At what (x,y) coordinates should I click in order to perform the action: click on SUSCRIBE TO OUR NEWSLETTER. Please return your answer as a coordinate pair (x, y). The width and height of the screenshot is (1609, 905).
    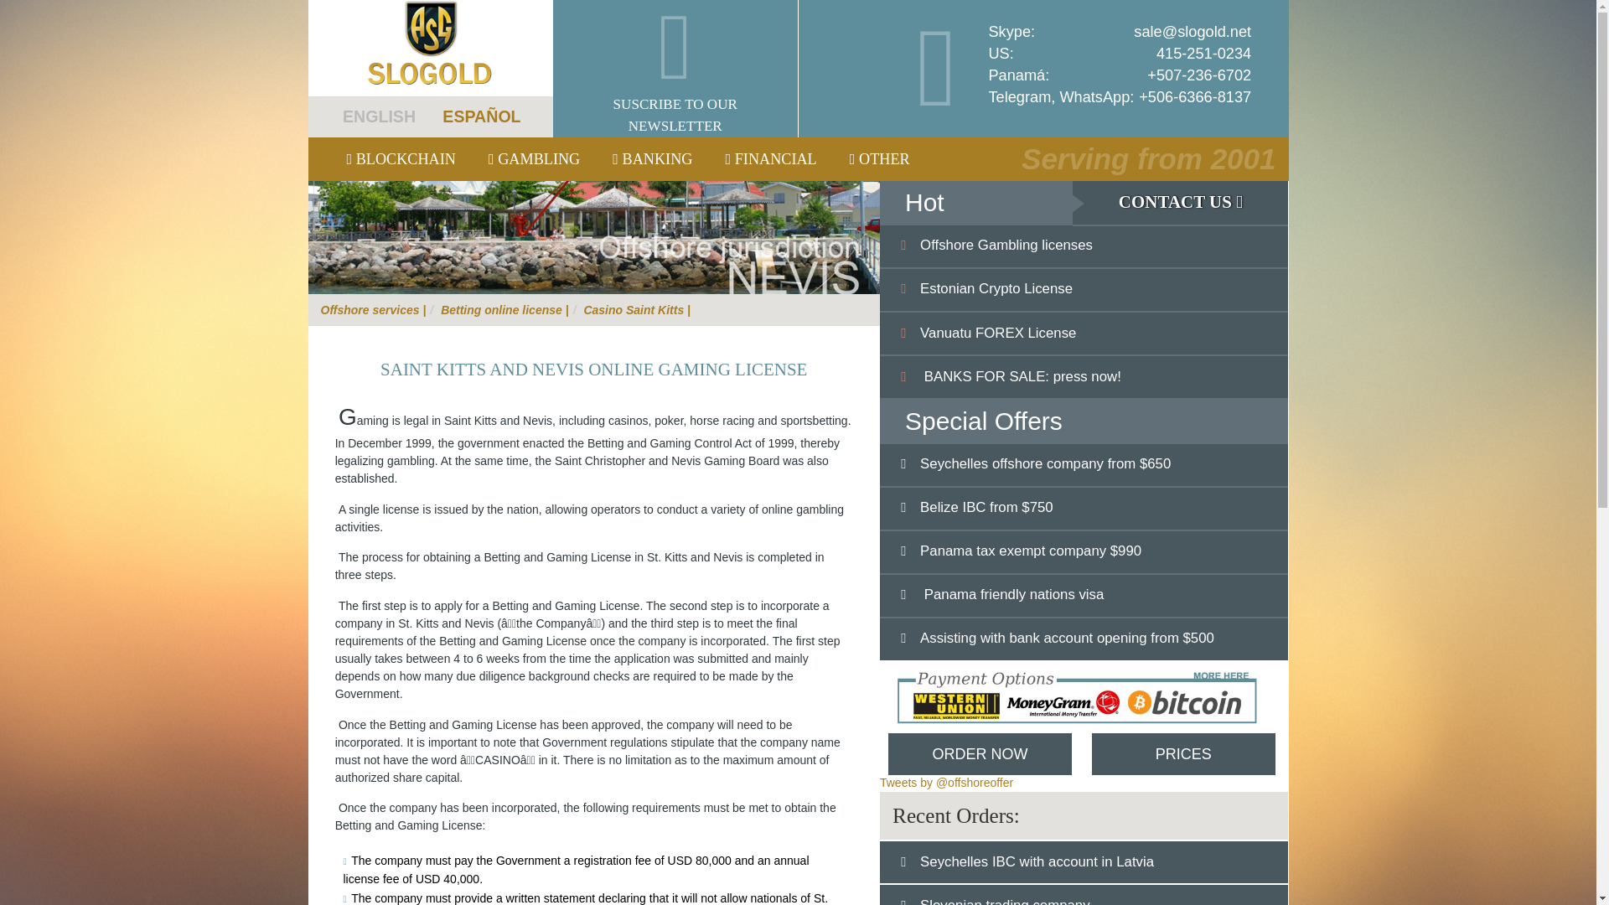
    Looking at the image, I should click on (675, 69).